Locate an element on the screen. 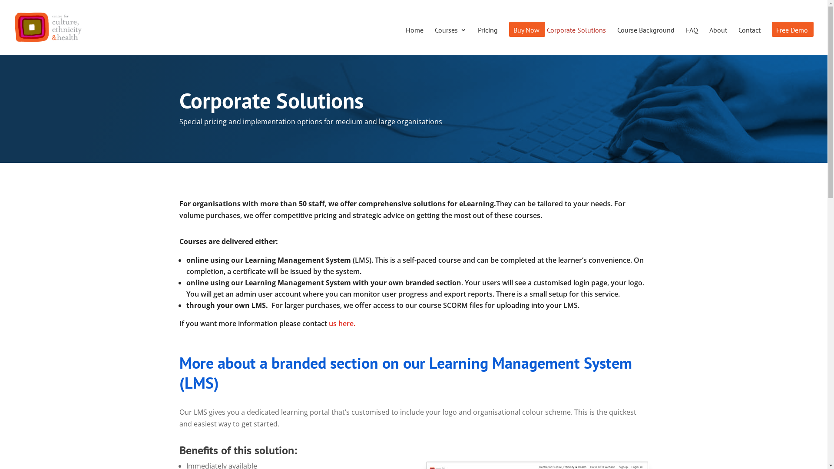 This screenshot has width=834, height=469. Buy Now is located at coordinates (526, 41).